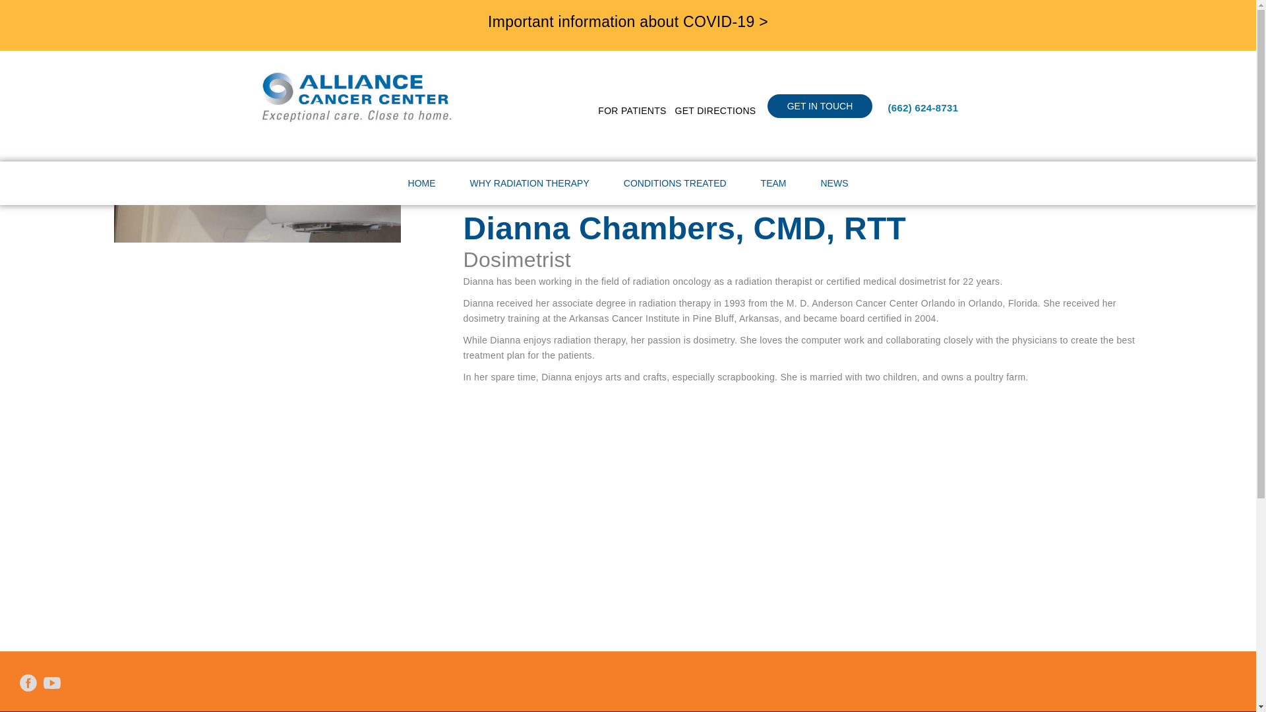  I want to click on CONDITIONS TREATED, so click(675, 183).